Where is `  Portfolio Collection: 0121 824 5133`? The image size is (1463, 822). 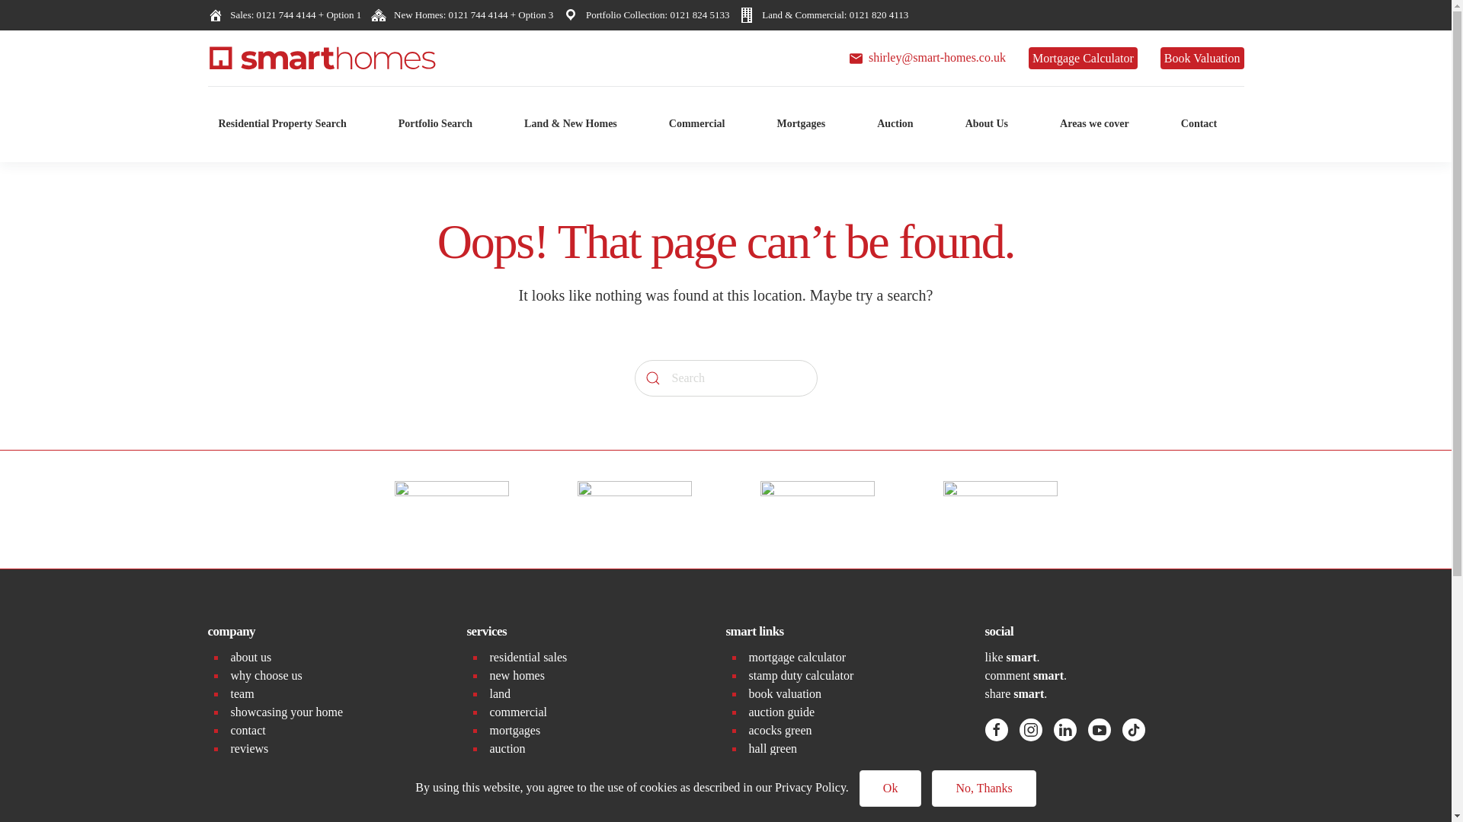   Portfolio Collection: 0121 824 5133 is located at coordinates (655, 14).